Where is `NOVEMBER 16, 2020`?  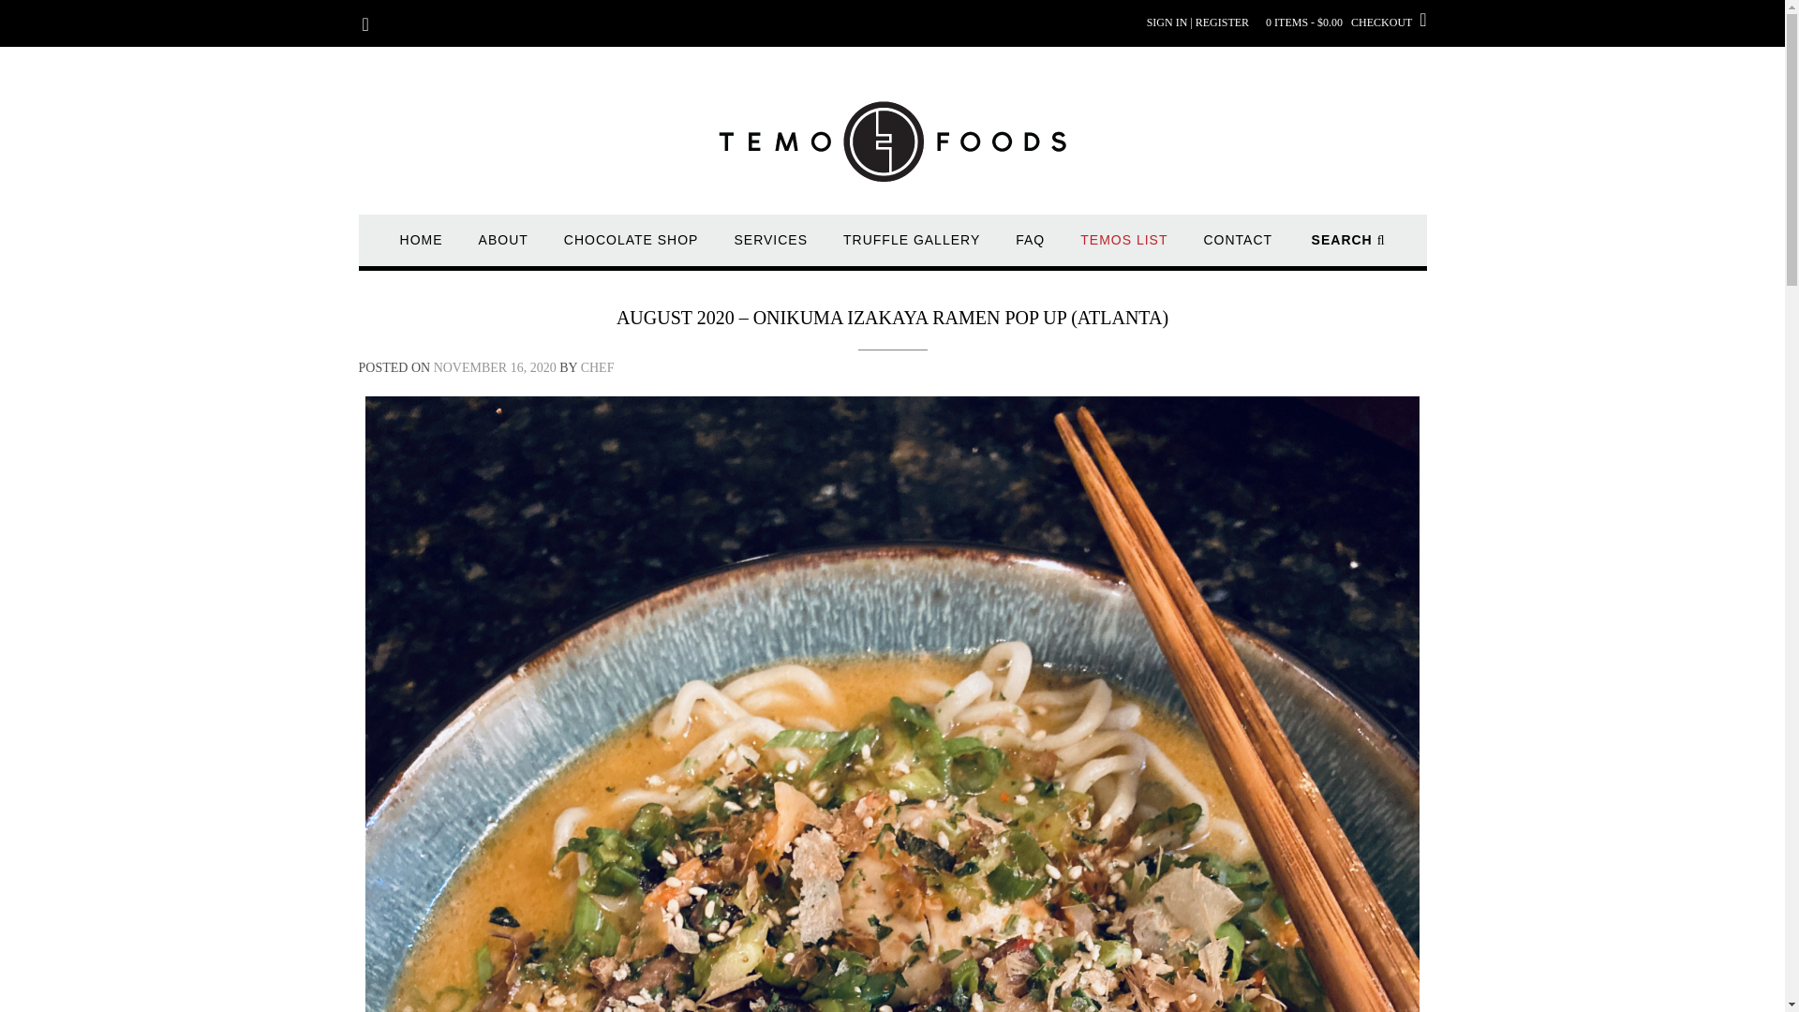
NOVEMBER 16, 2020 is located at coordinates (495, 367).